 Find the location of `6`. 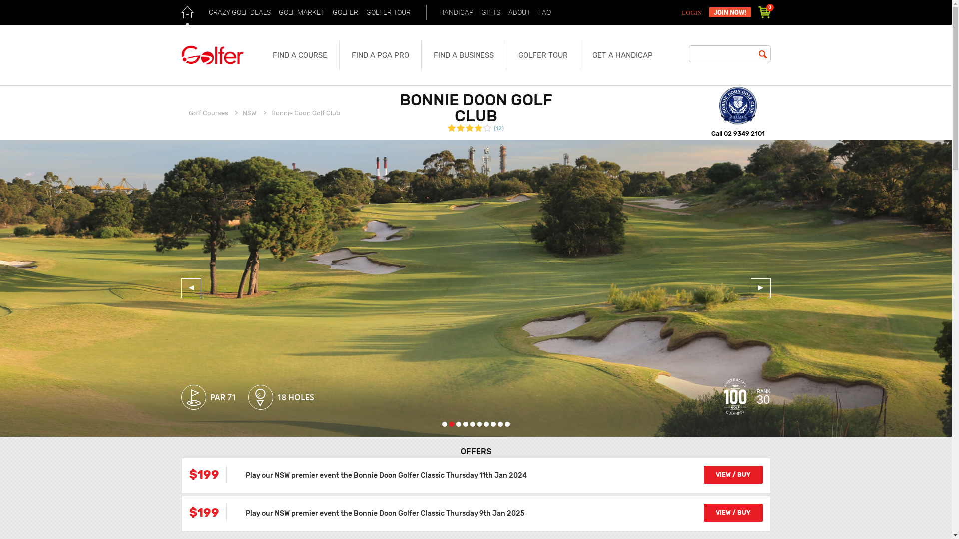

6 is located at coordinates (479, 424).